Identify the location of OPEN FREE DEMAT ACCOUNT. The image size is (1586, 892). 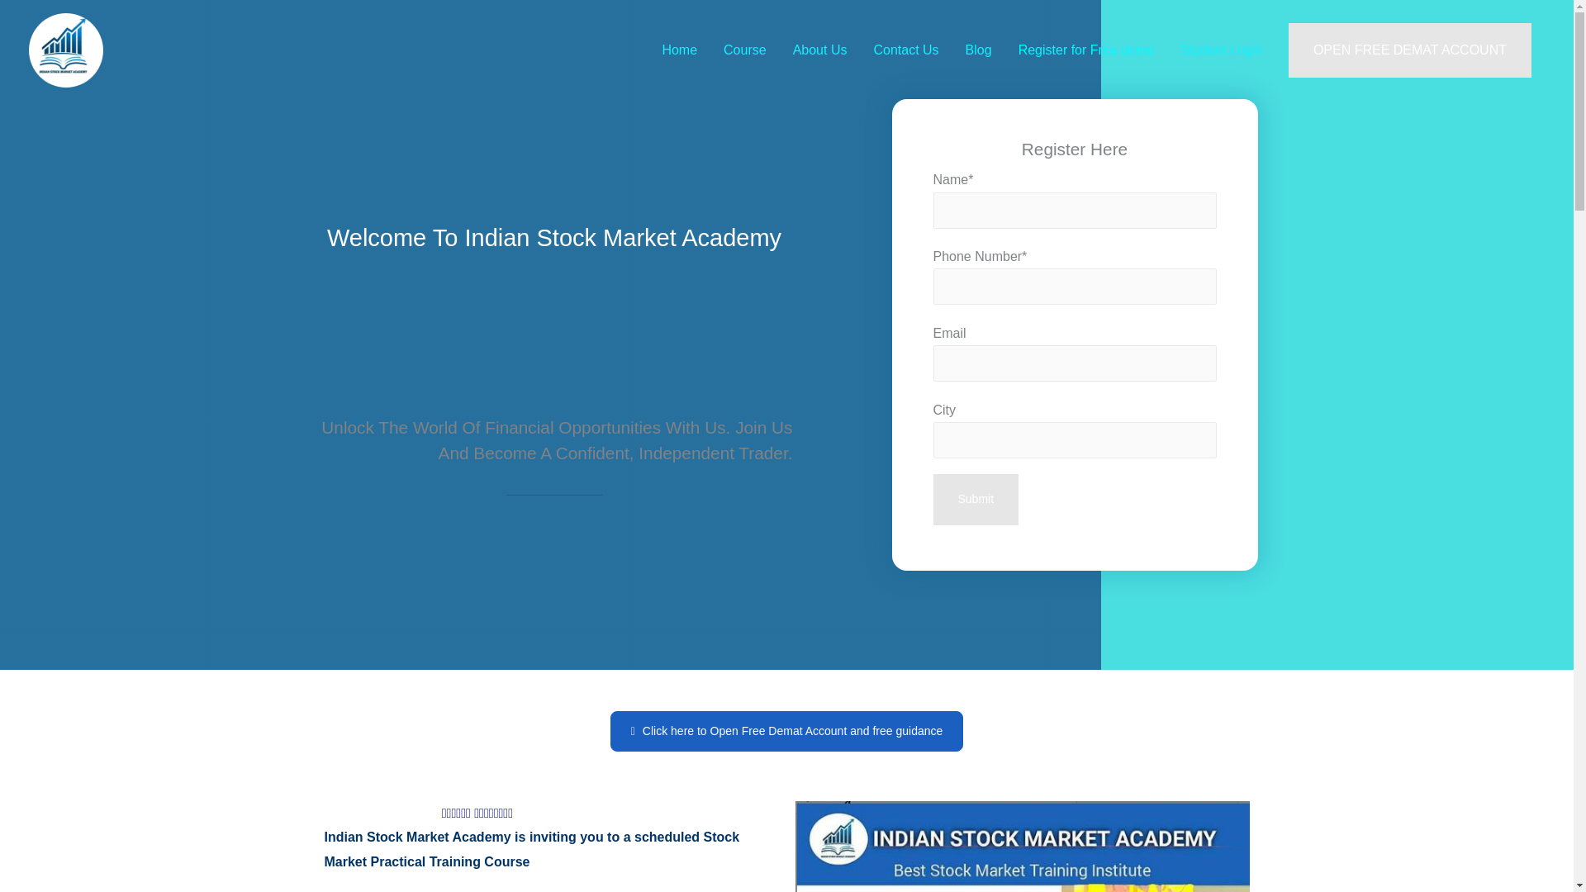
(1409, 50).